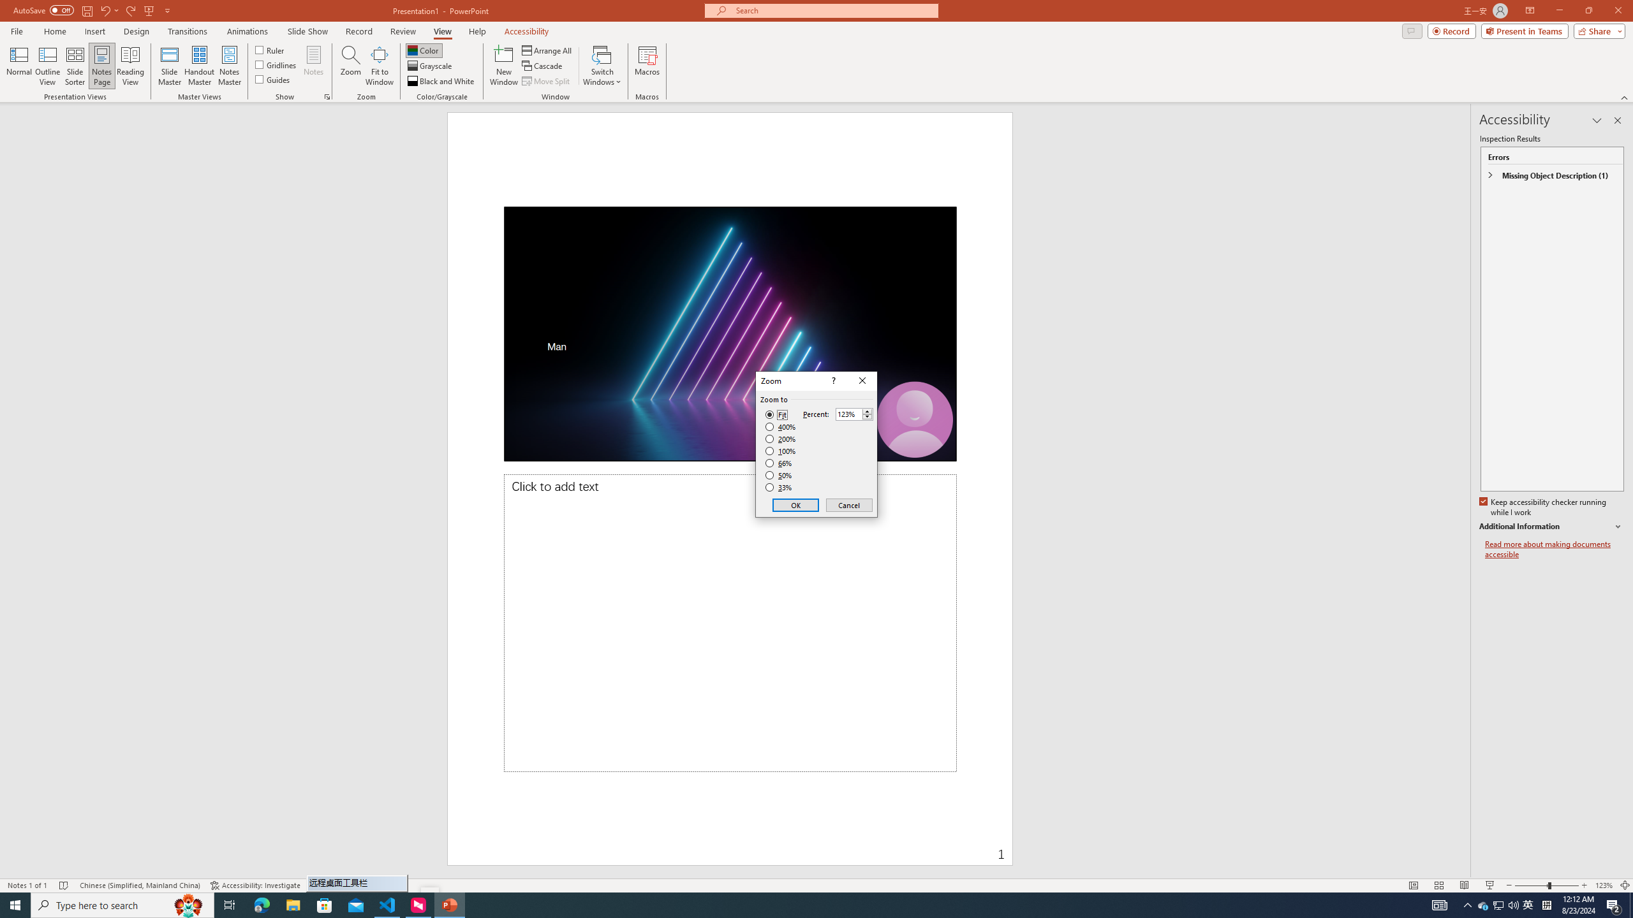 The image size is (1633, 918). Describe the element at coordinates (1604, 885) in the screenshot. I see `Zoom 123%` at that location.